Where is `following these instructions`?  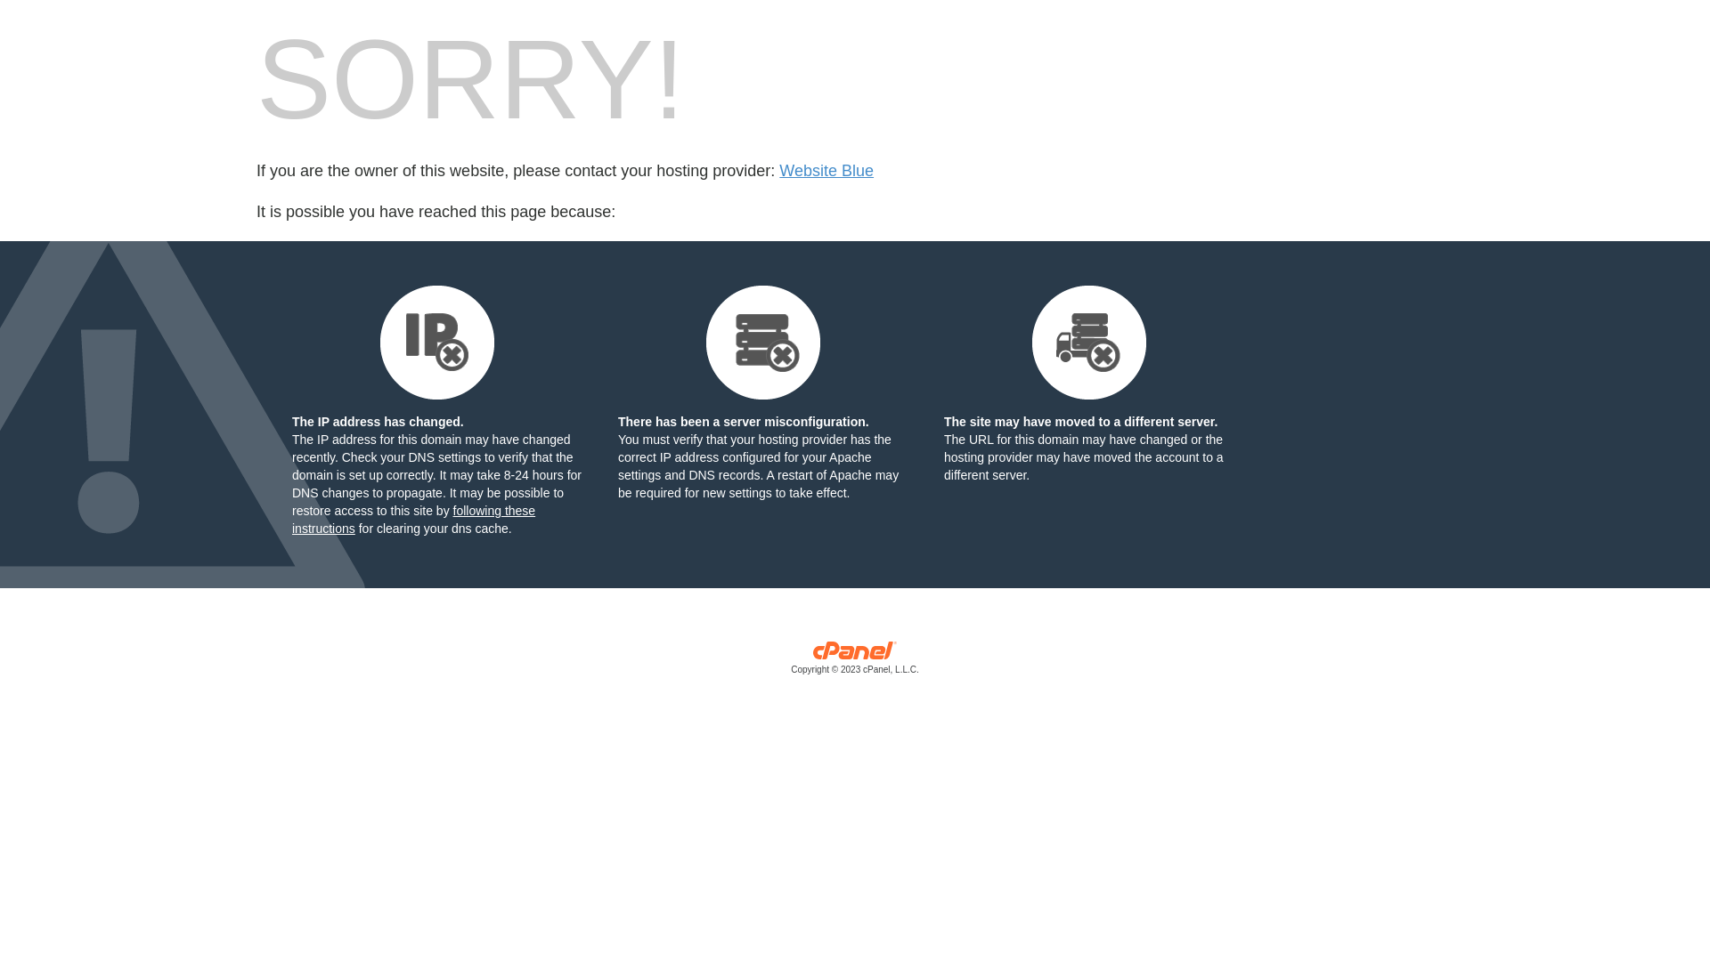 following these instructions is located at coordinates (413, 520).